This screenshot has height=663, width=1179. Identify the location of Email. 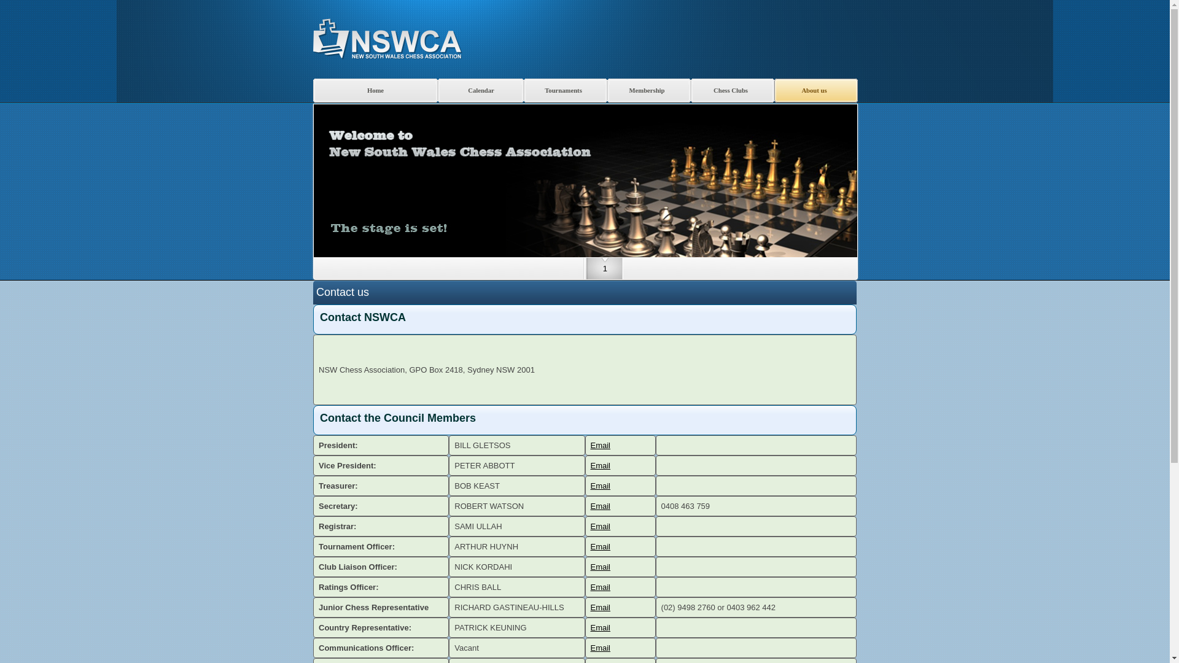
(601, 587).